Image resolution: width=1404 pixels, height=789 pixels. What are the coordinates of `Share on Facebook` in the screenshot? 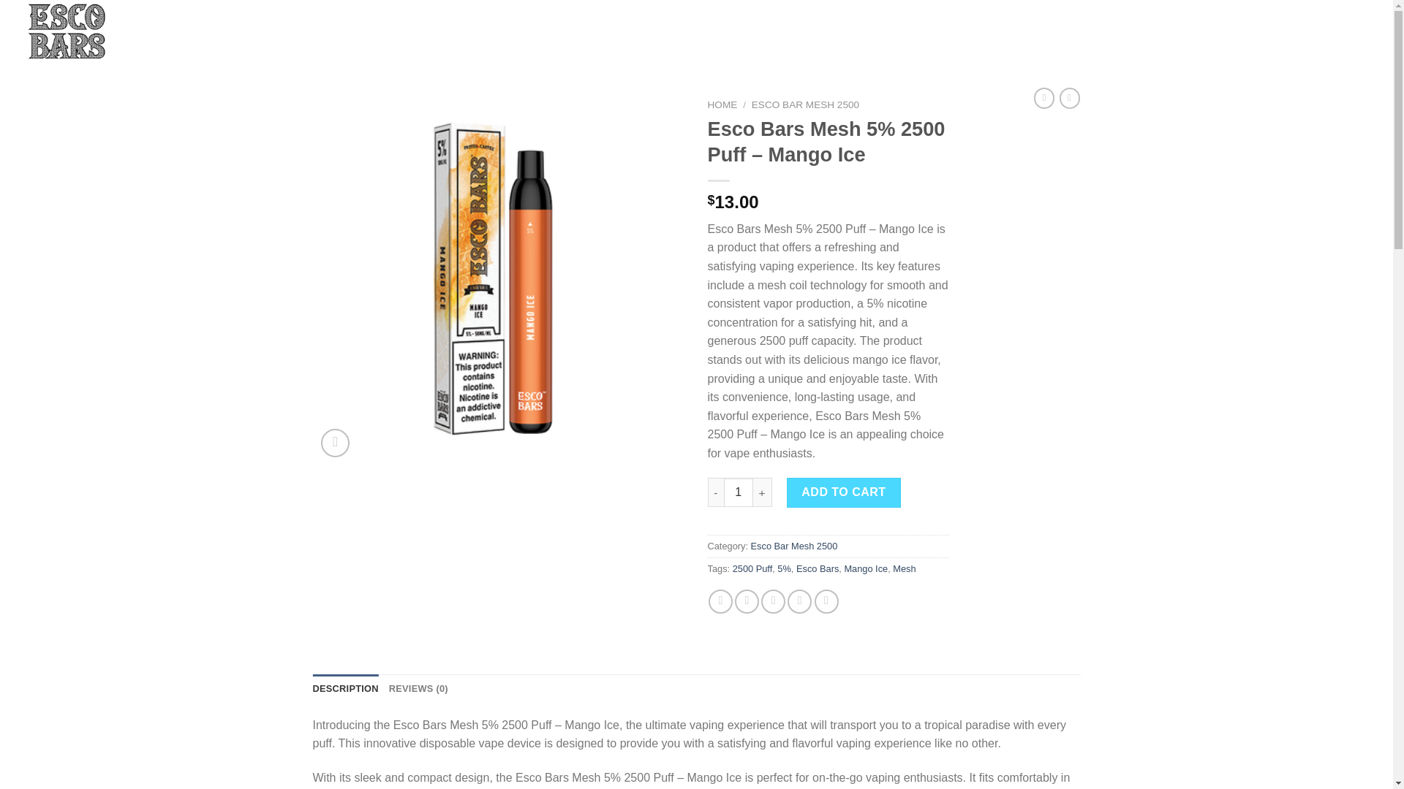 It's located at (721, 601).